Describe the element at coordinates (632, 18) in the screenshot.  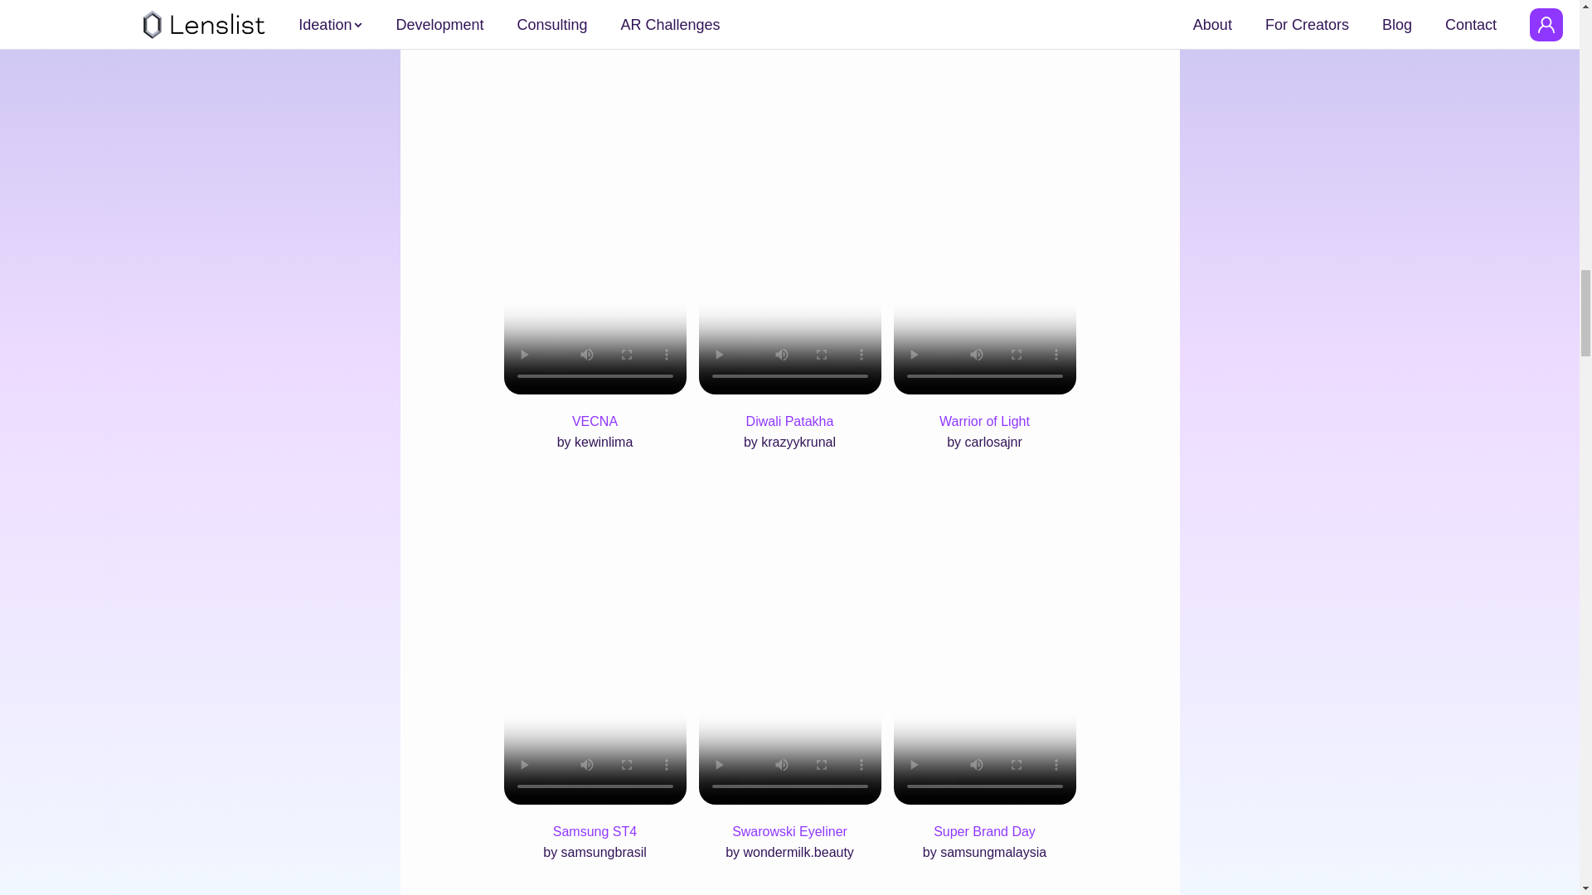
I see `FACE MASK` at that location.